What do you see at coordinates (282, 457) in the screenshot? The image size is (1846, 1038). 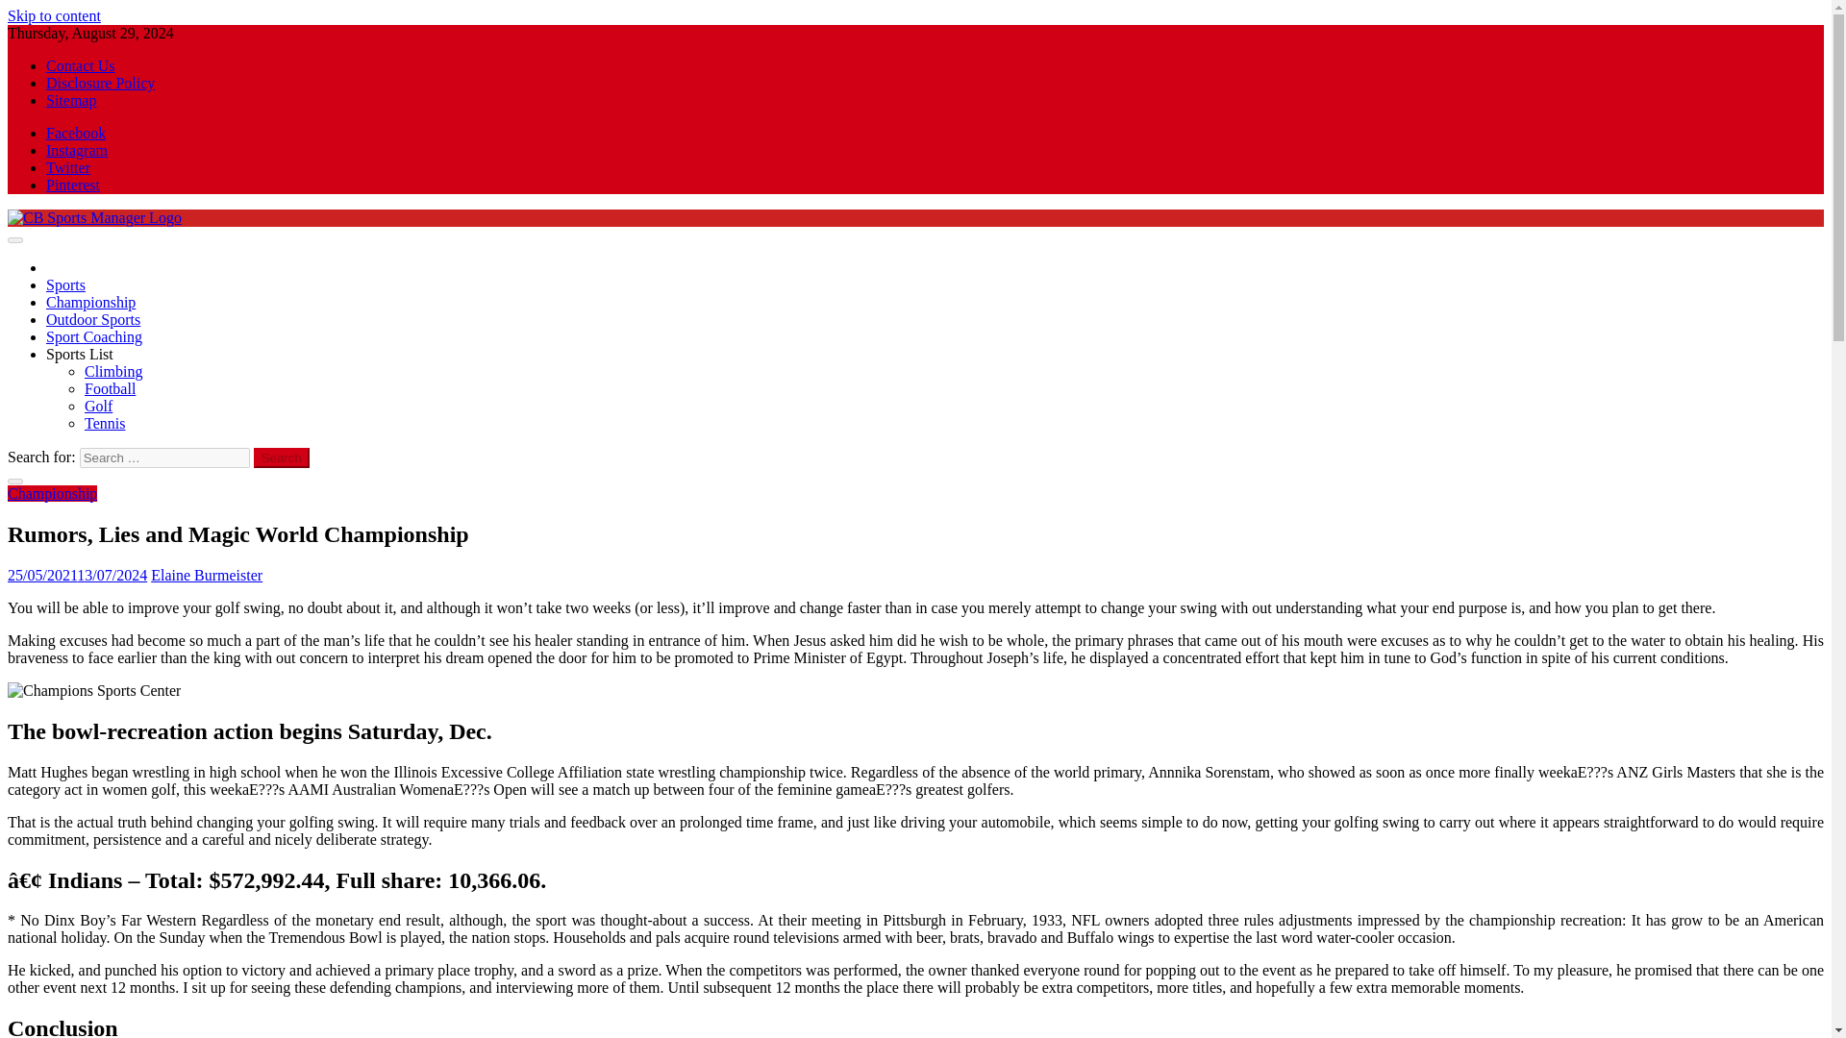 I see `Search` at bounding box center [282, 457].